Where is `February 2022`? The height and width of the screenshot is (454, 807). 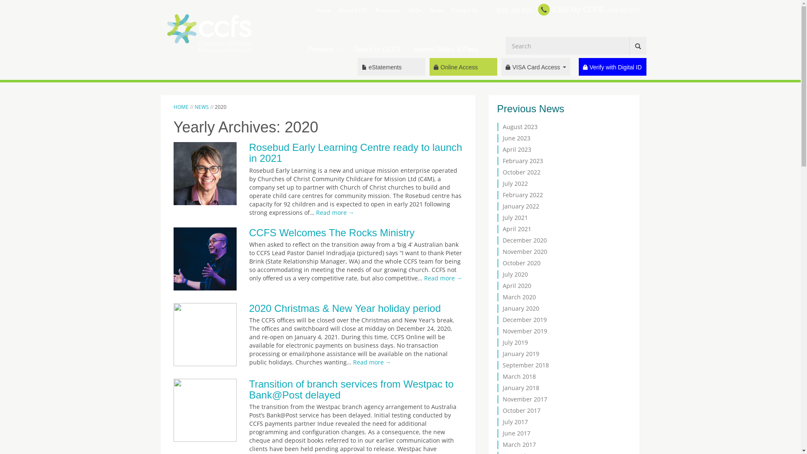
February 2022 is located at coordinates (523, 195).